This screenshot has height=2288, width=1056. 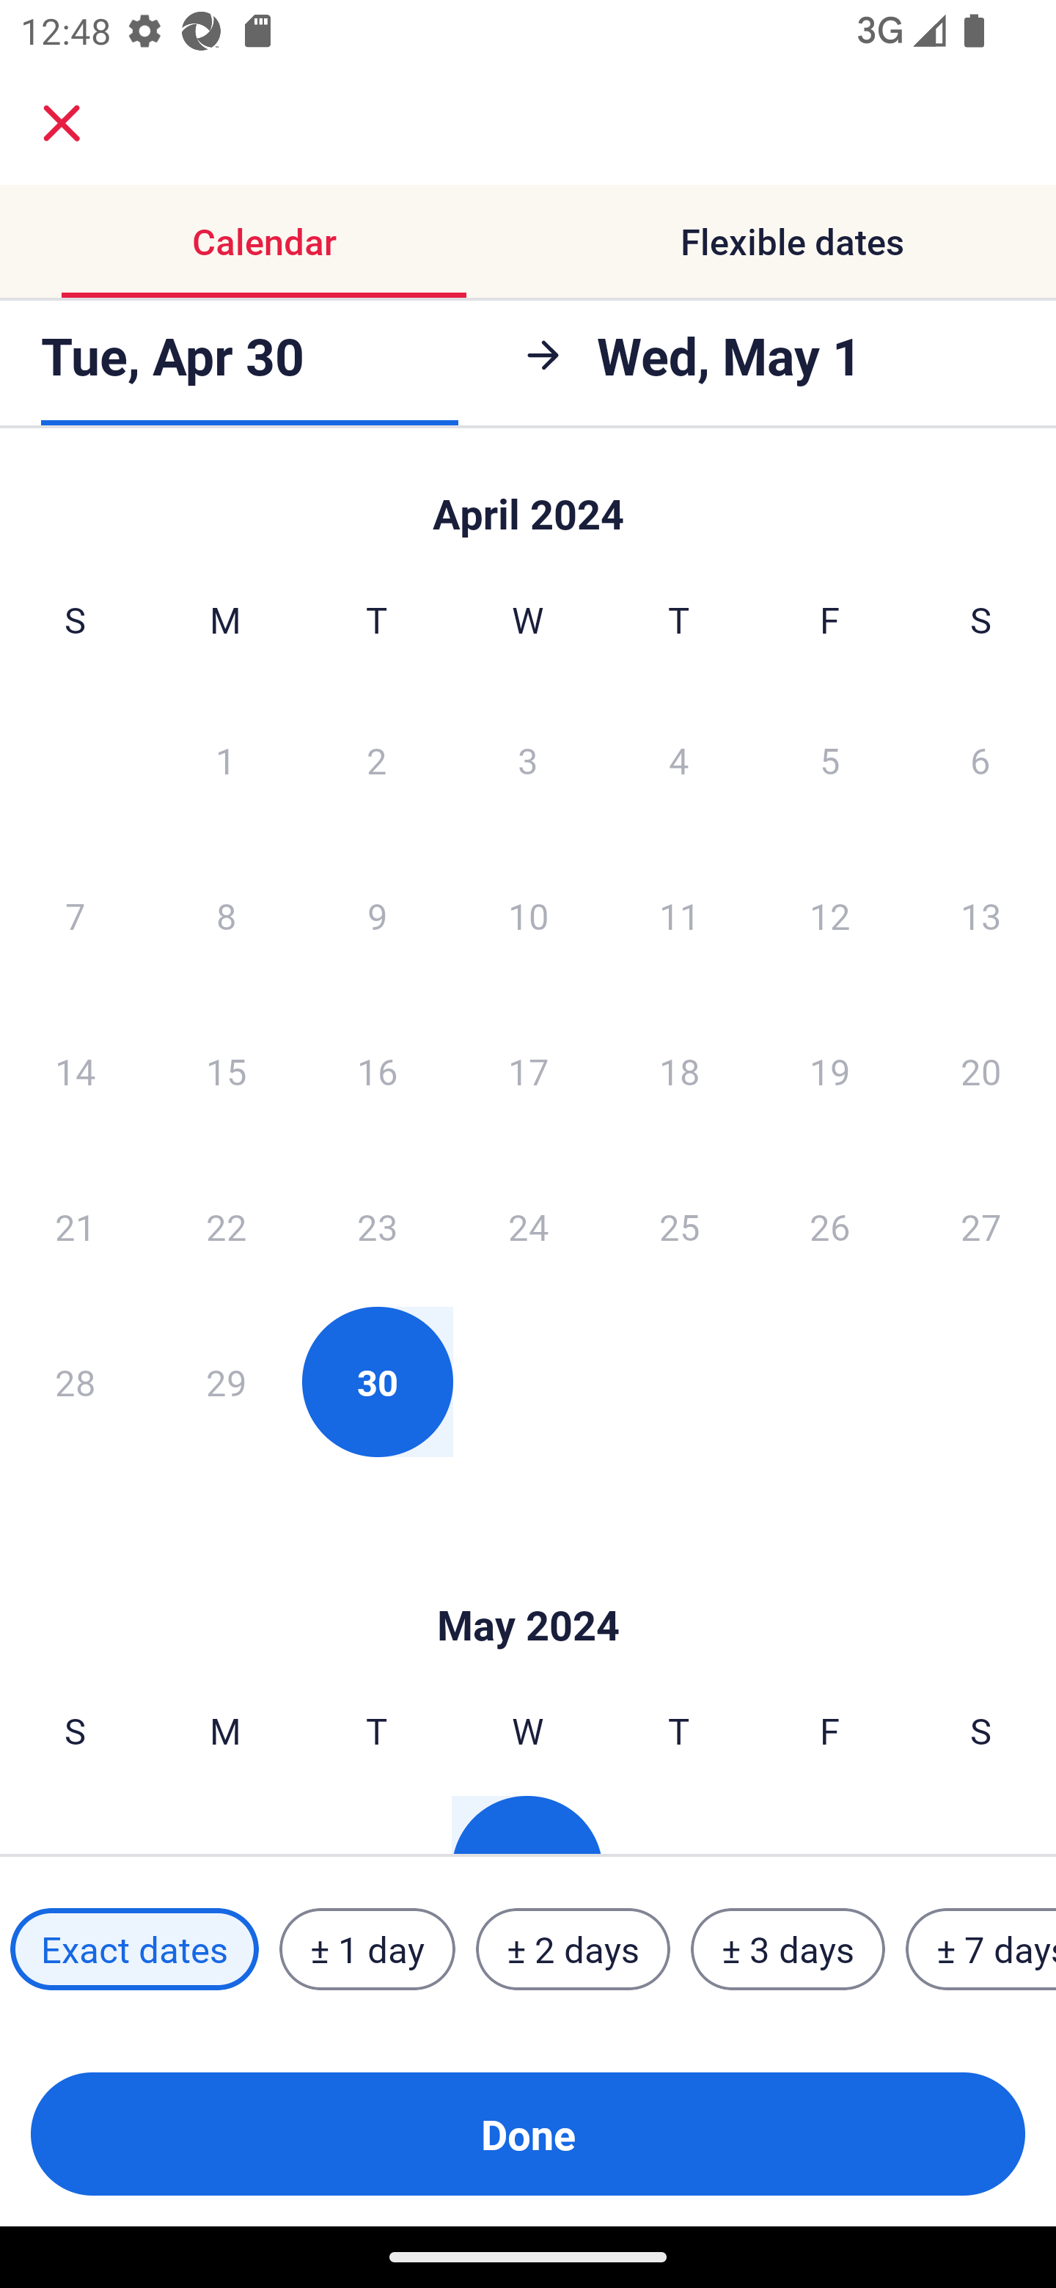 I want to click on Skip to Done, so click(x=528, y=1581).